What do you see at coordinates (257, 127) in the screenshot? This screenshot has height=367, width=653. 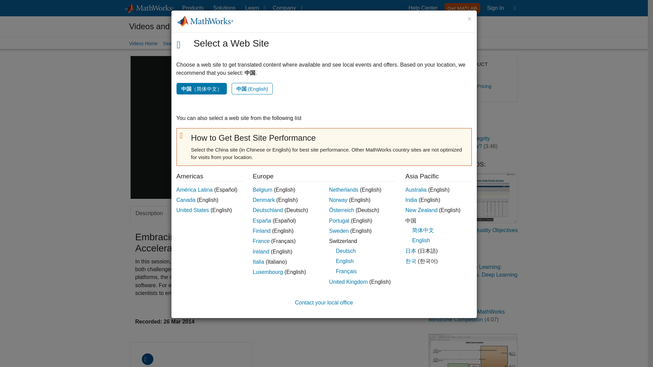 I see `Products` at bounding box center [257, 127].